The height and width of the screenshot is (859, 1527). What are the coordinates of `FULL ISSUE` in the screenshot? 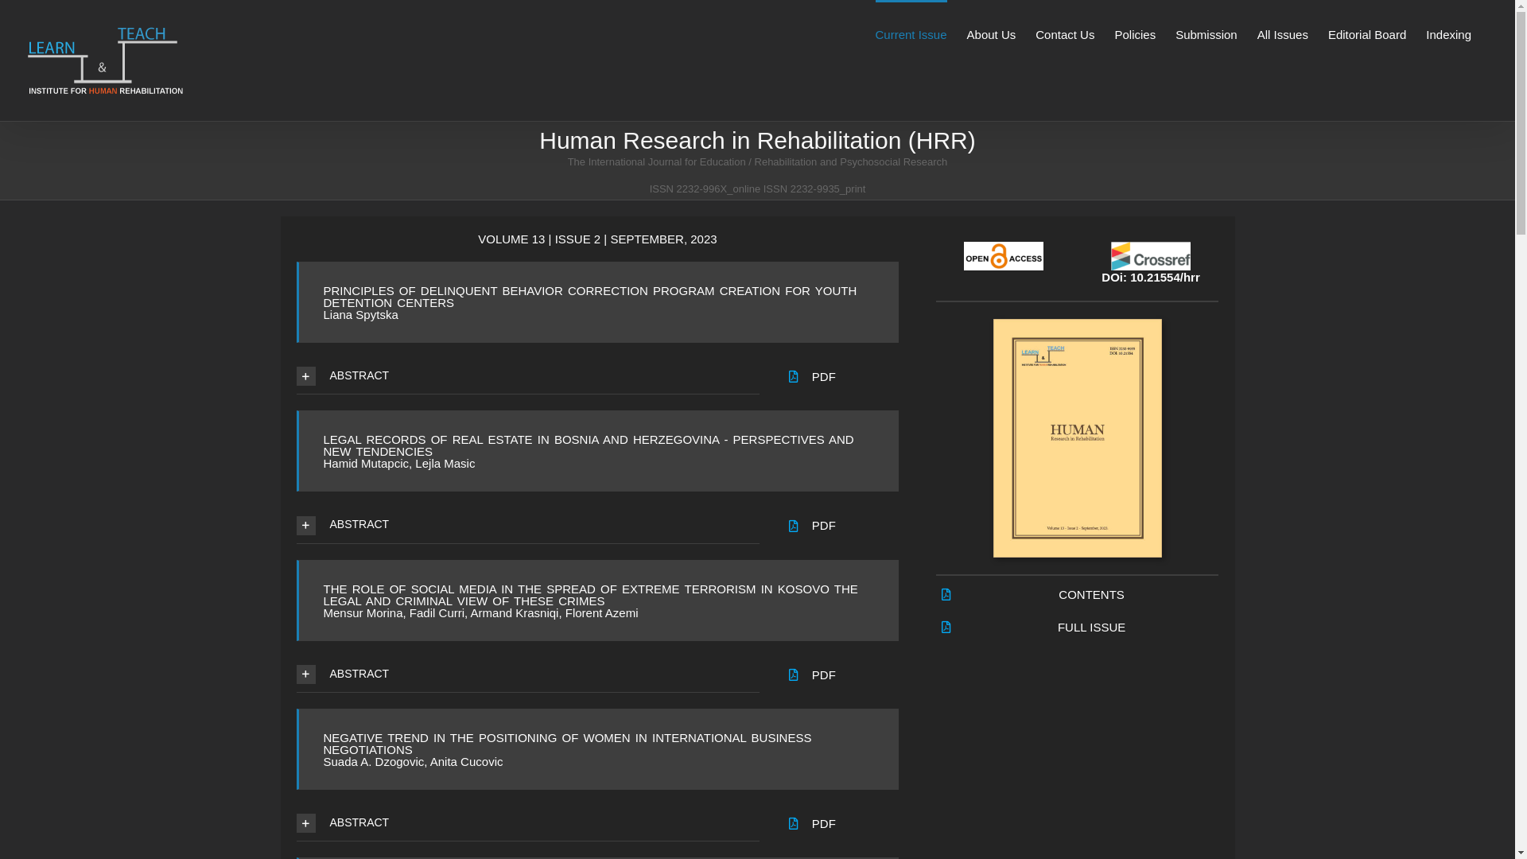 It's located at (1091, 627).